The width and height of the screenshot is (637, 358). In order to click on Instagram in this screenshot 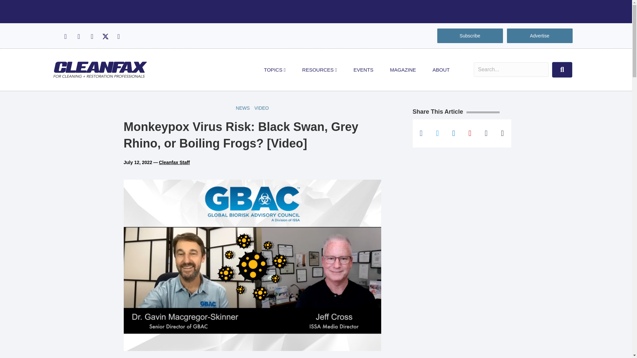, I will do `click(78, 36)`.